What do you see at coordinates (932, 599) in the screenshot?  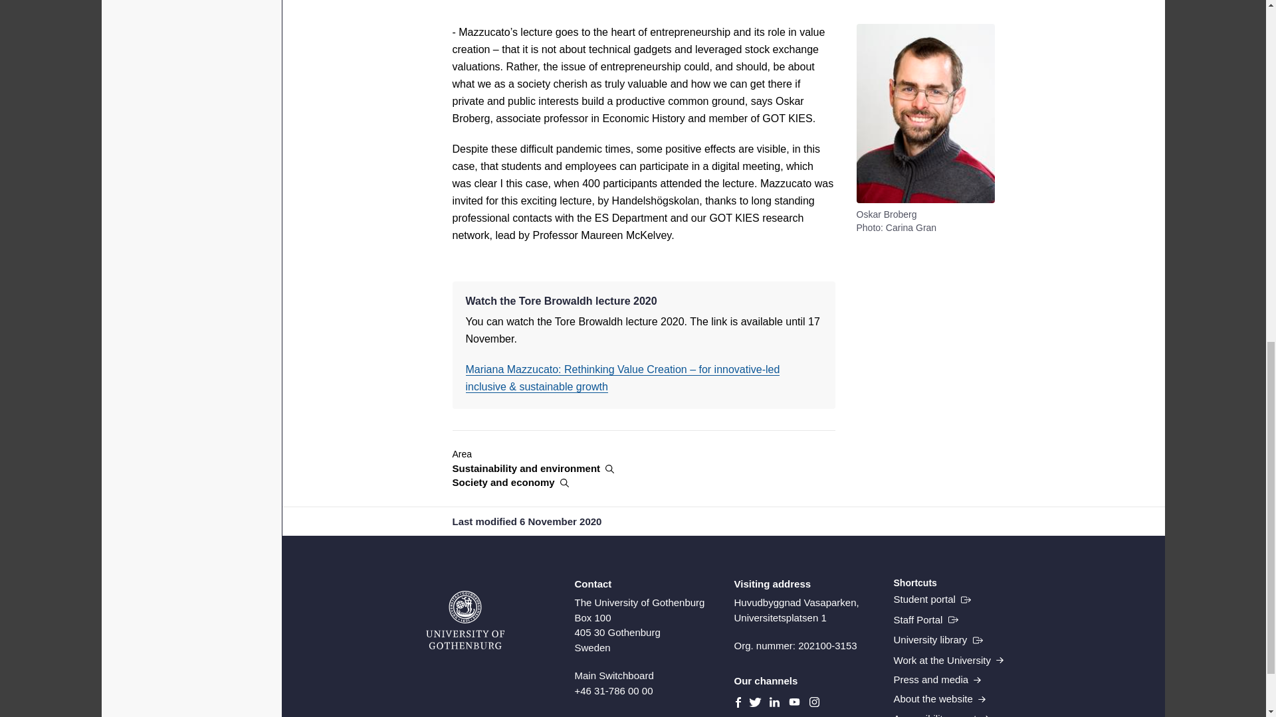 I see `External link` at bounding box center [932, 599].